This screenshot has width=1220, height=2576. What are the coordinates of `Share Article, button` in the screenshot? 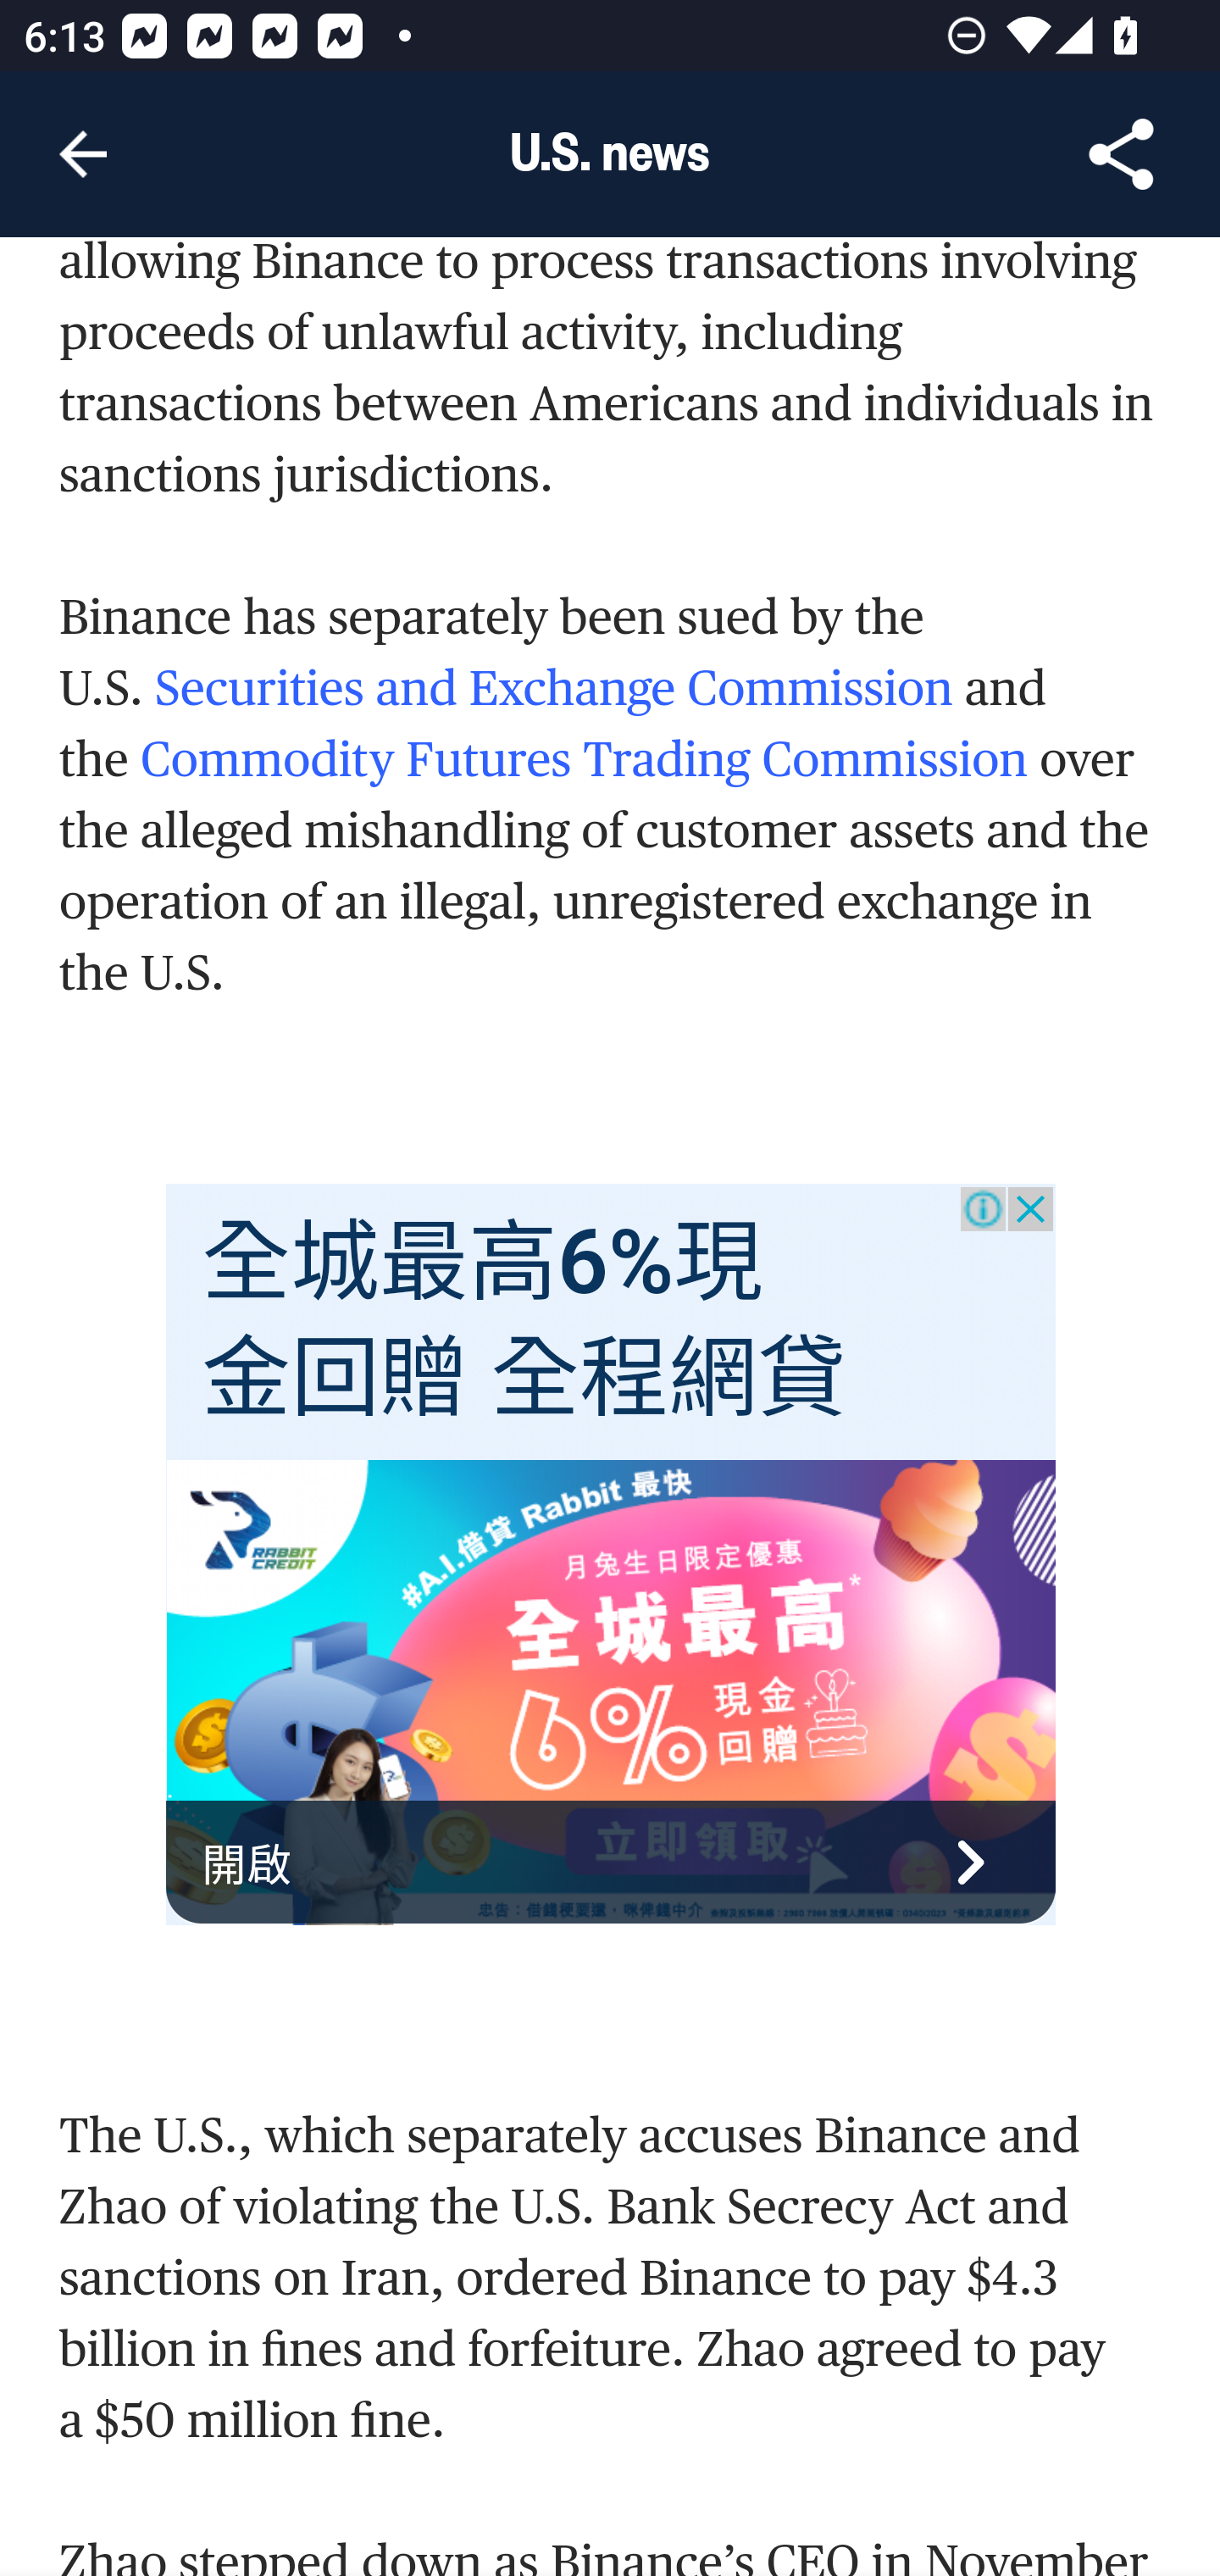 It's located at (1122, 154).